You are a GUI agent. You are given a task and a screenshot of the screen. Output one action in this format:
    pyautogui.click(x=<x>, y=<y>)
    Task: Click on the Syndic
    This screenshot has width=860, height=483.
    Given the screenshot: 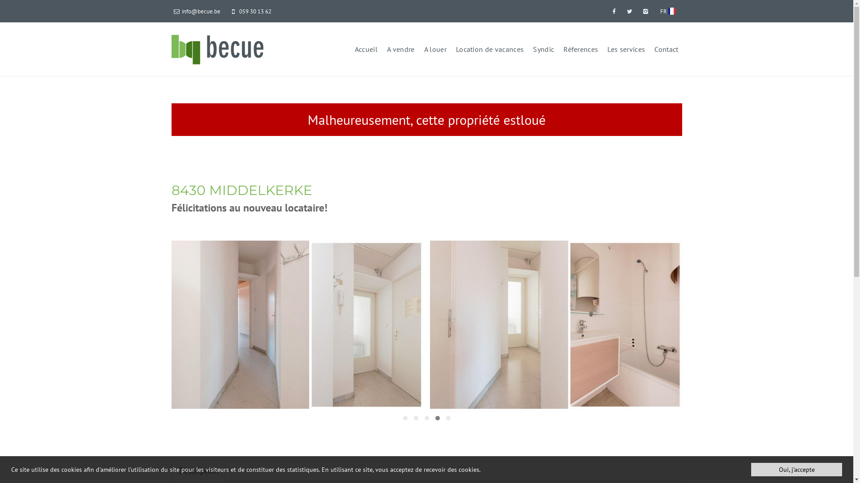 What is the action you would take?
    pyautogui.click(x=544, y=49)
    